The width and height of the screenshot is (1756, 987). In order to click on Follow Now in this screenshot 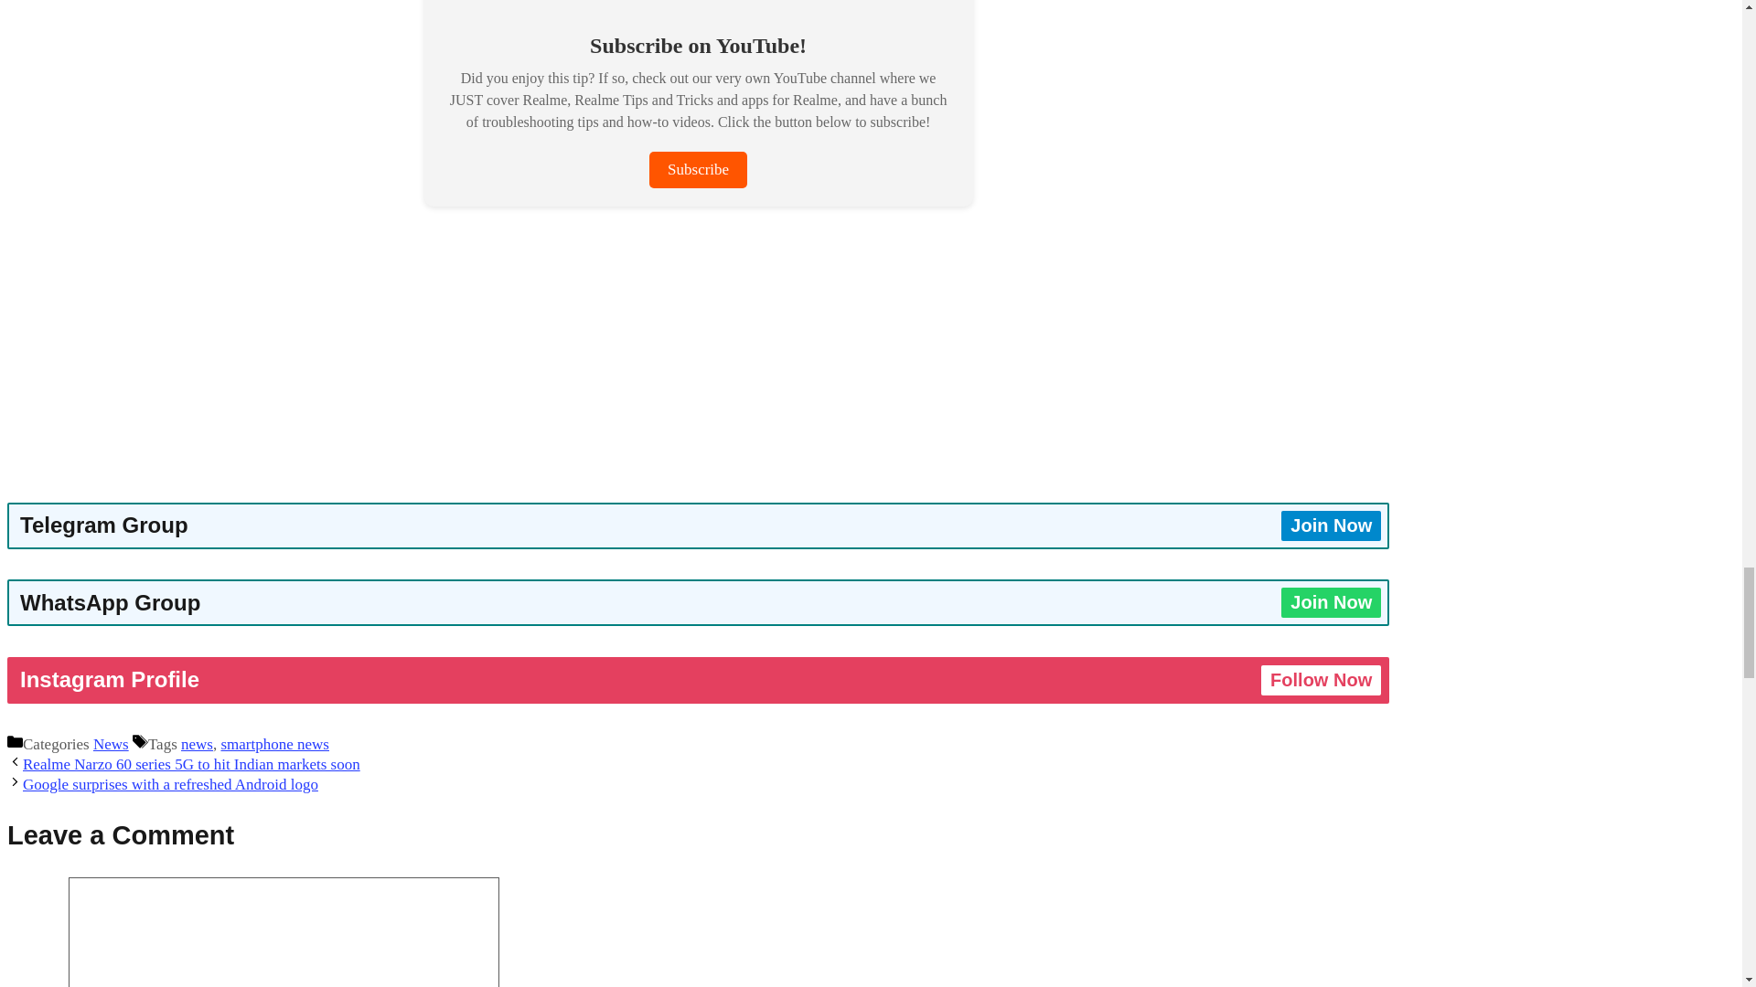, I will do `click(1321, 680)`.